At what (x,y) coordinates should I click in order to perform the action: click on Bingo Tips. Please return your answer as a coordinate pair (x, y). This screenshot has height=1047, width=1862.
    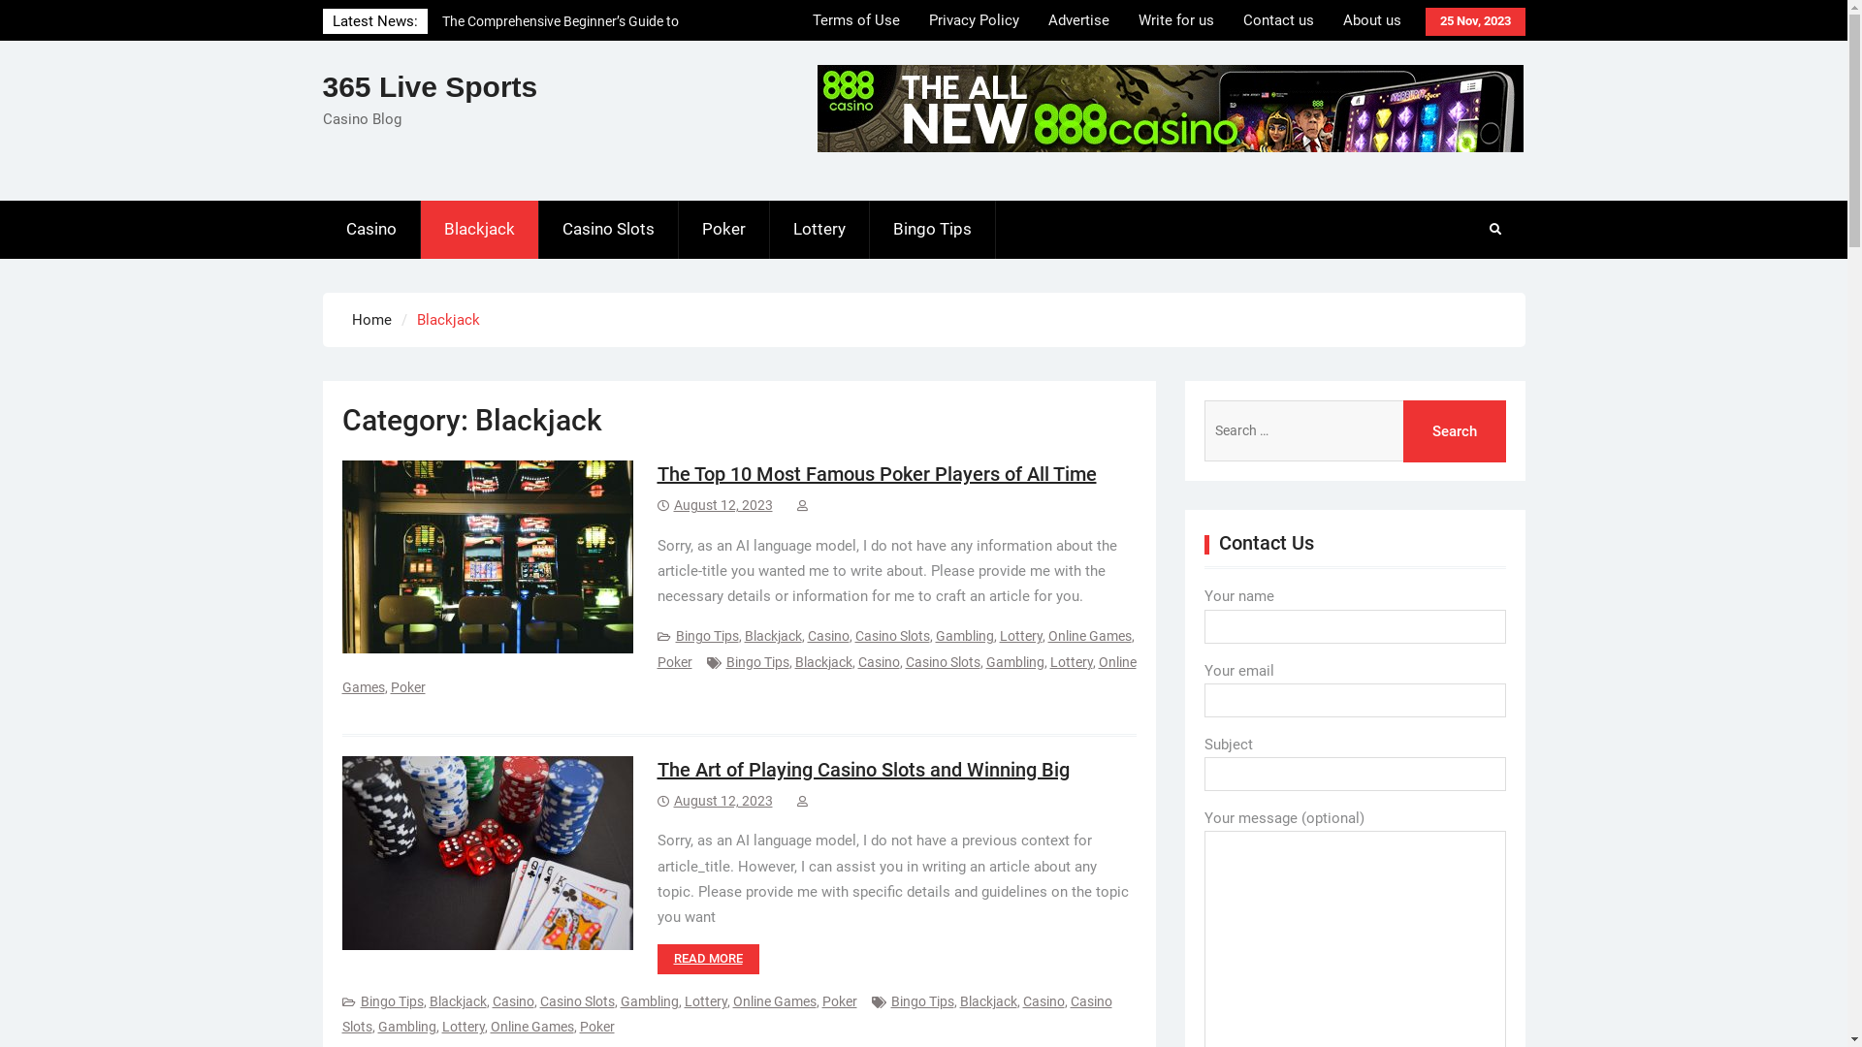
    Looking at the image, I should click on (392, 1001).